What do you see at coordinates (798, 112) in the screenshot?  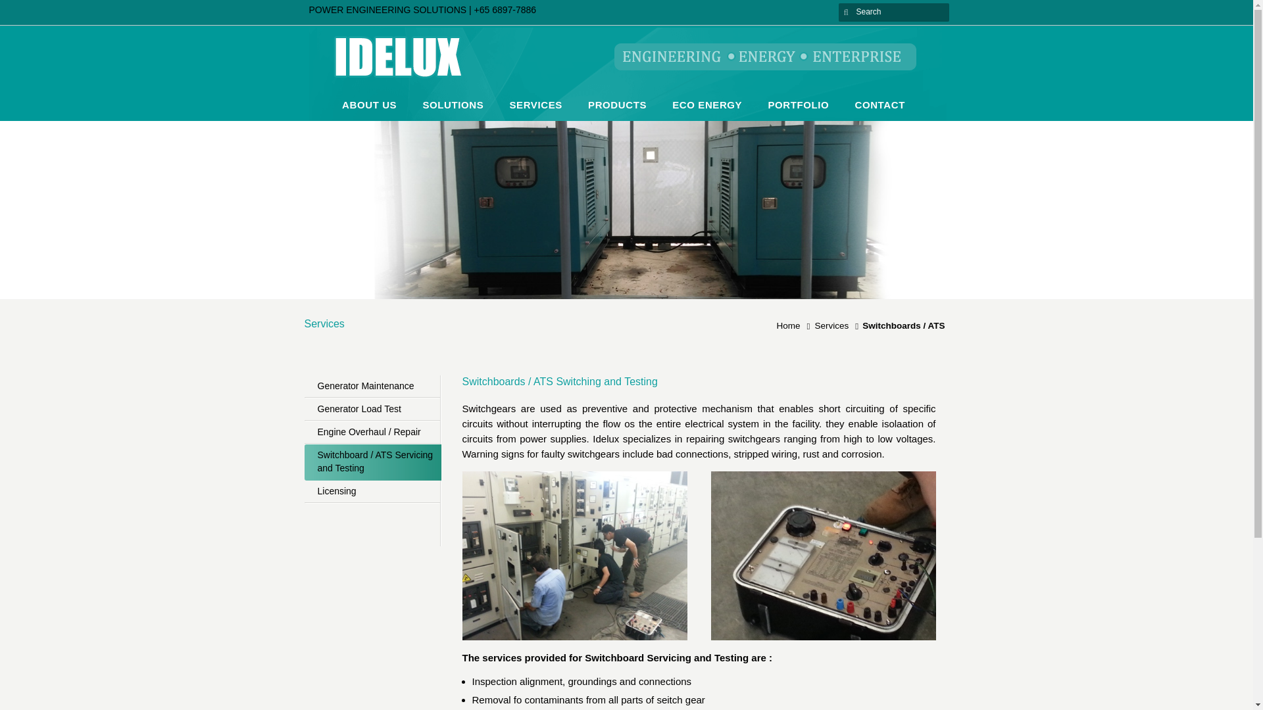 I see `PORTFOLIO` at bounding box center [798, 112].